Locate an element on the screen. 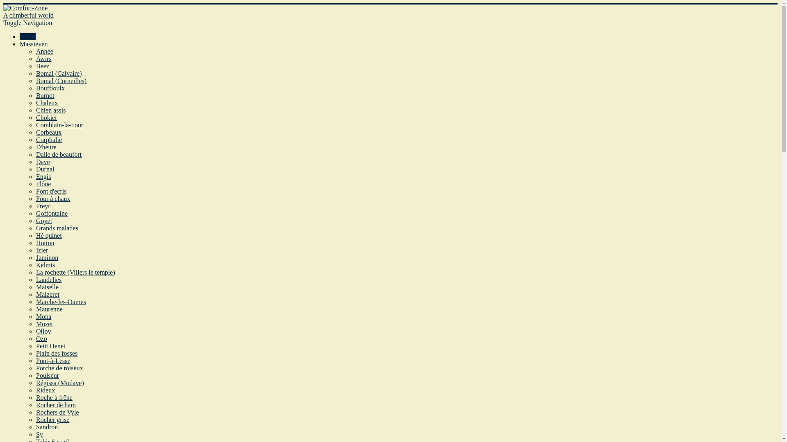  Grands malades is located at coordinates (57, 228).